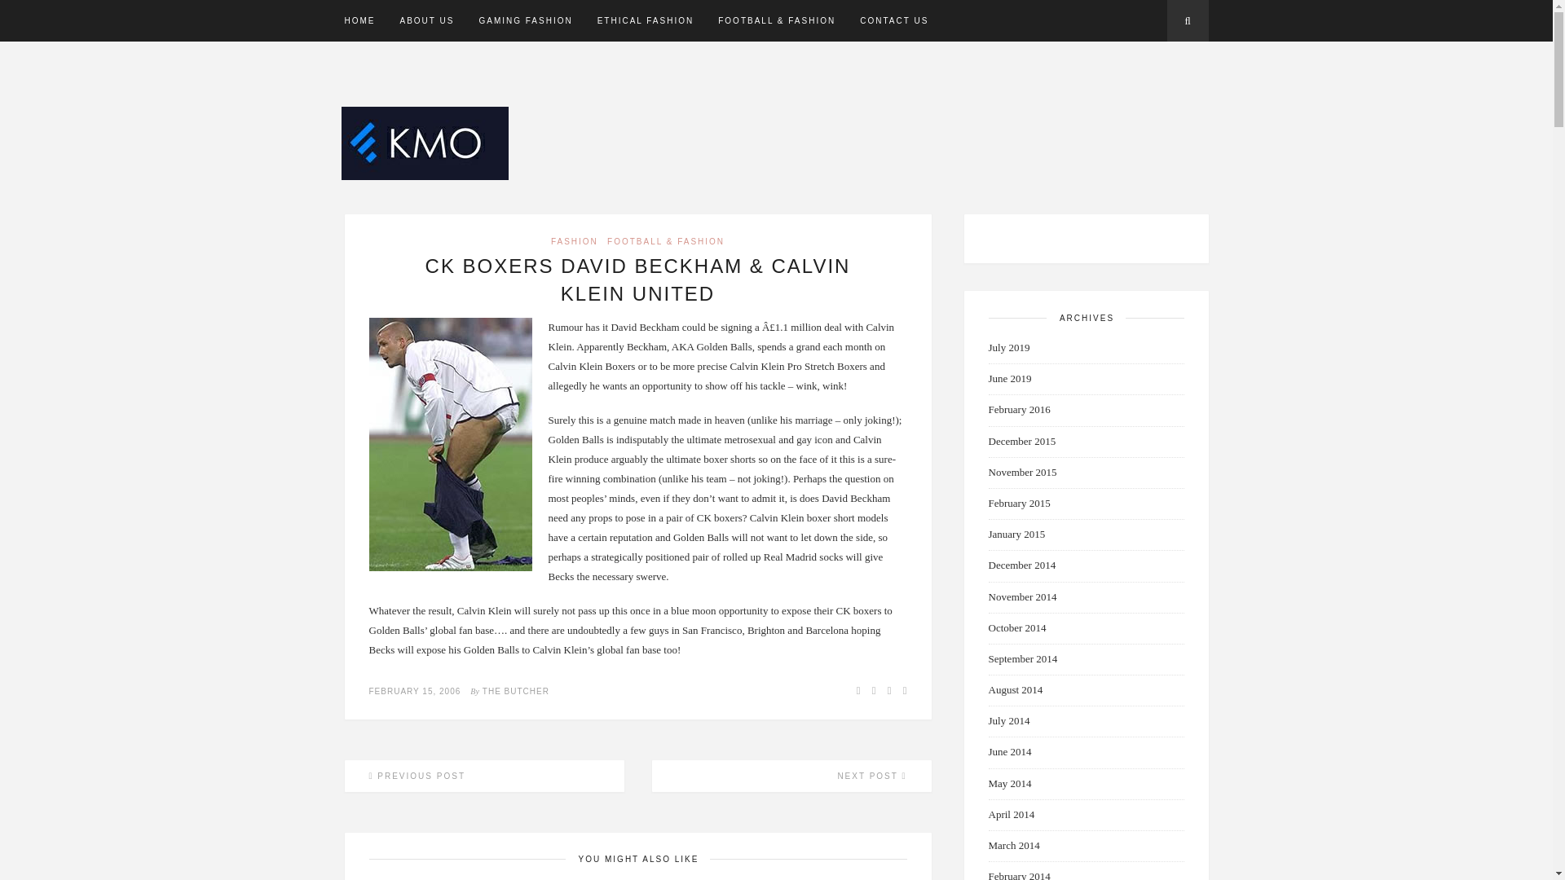 The image size is (1565, 880). I want to click on February 2016, so click(1019, 409).